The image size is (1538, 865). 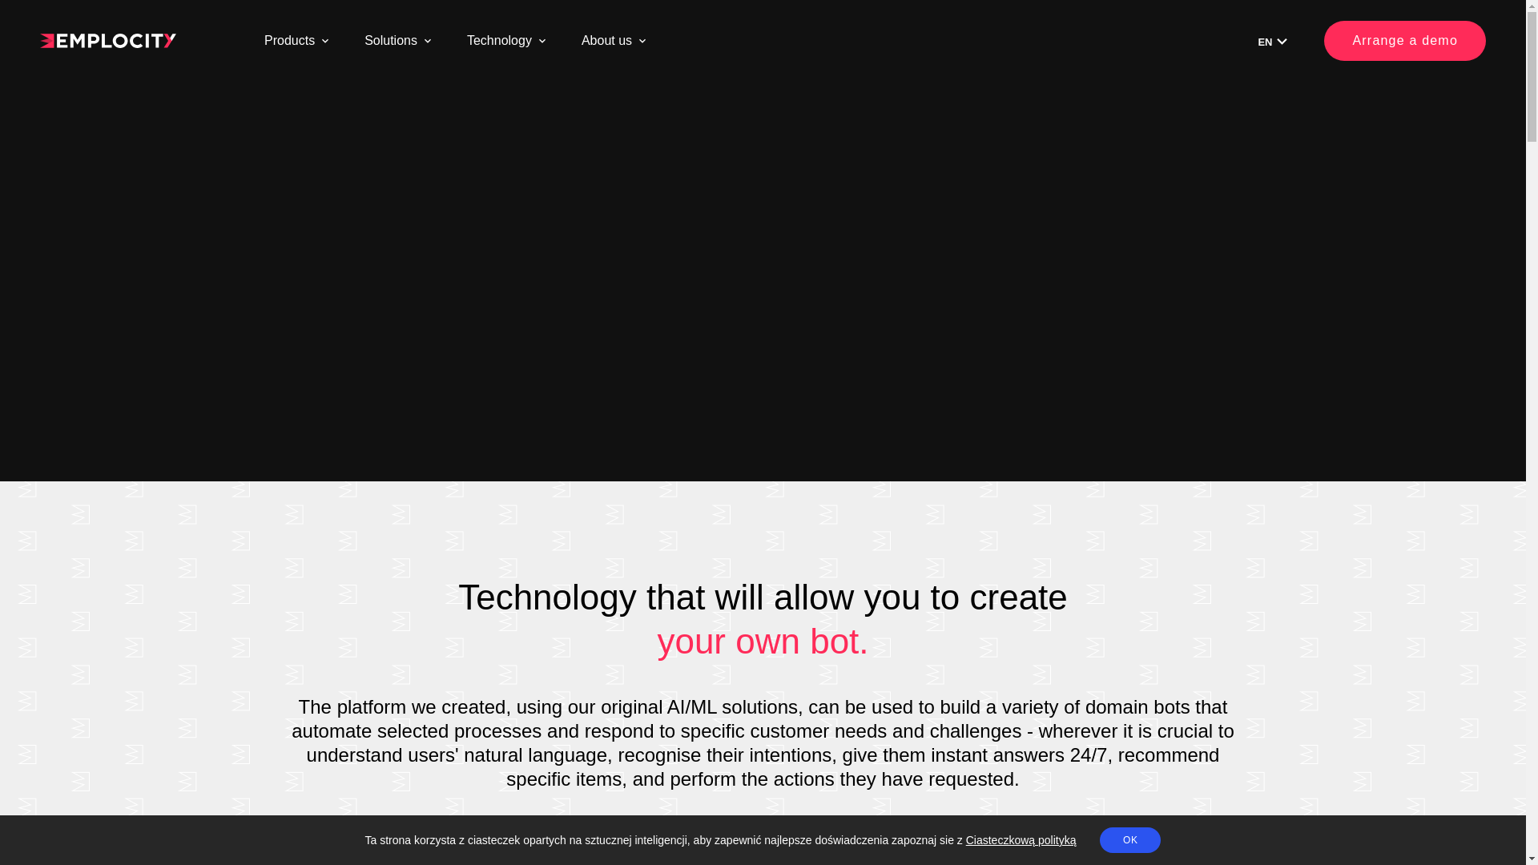 I want to click on CSR Policy, so click(x=1188, y=151).